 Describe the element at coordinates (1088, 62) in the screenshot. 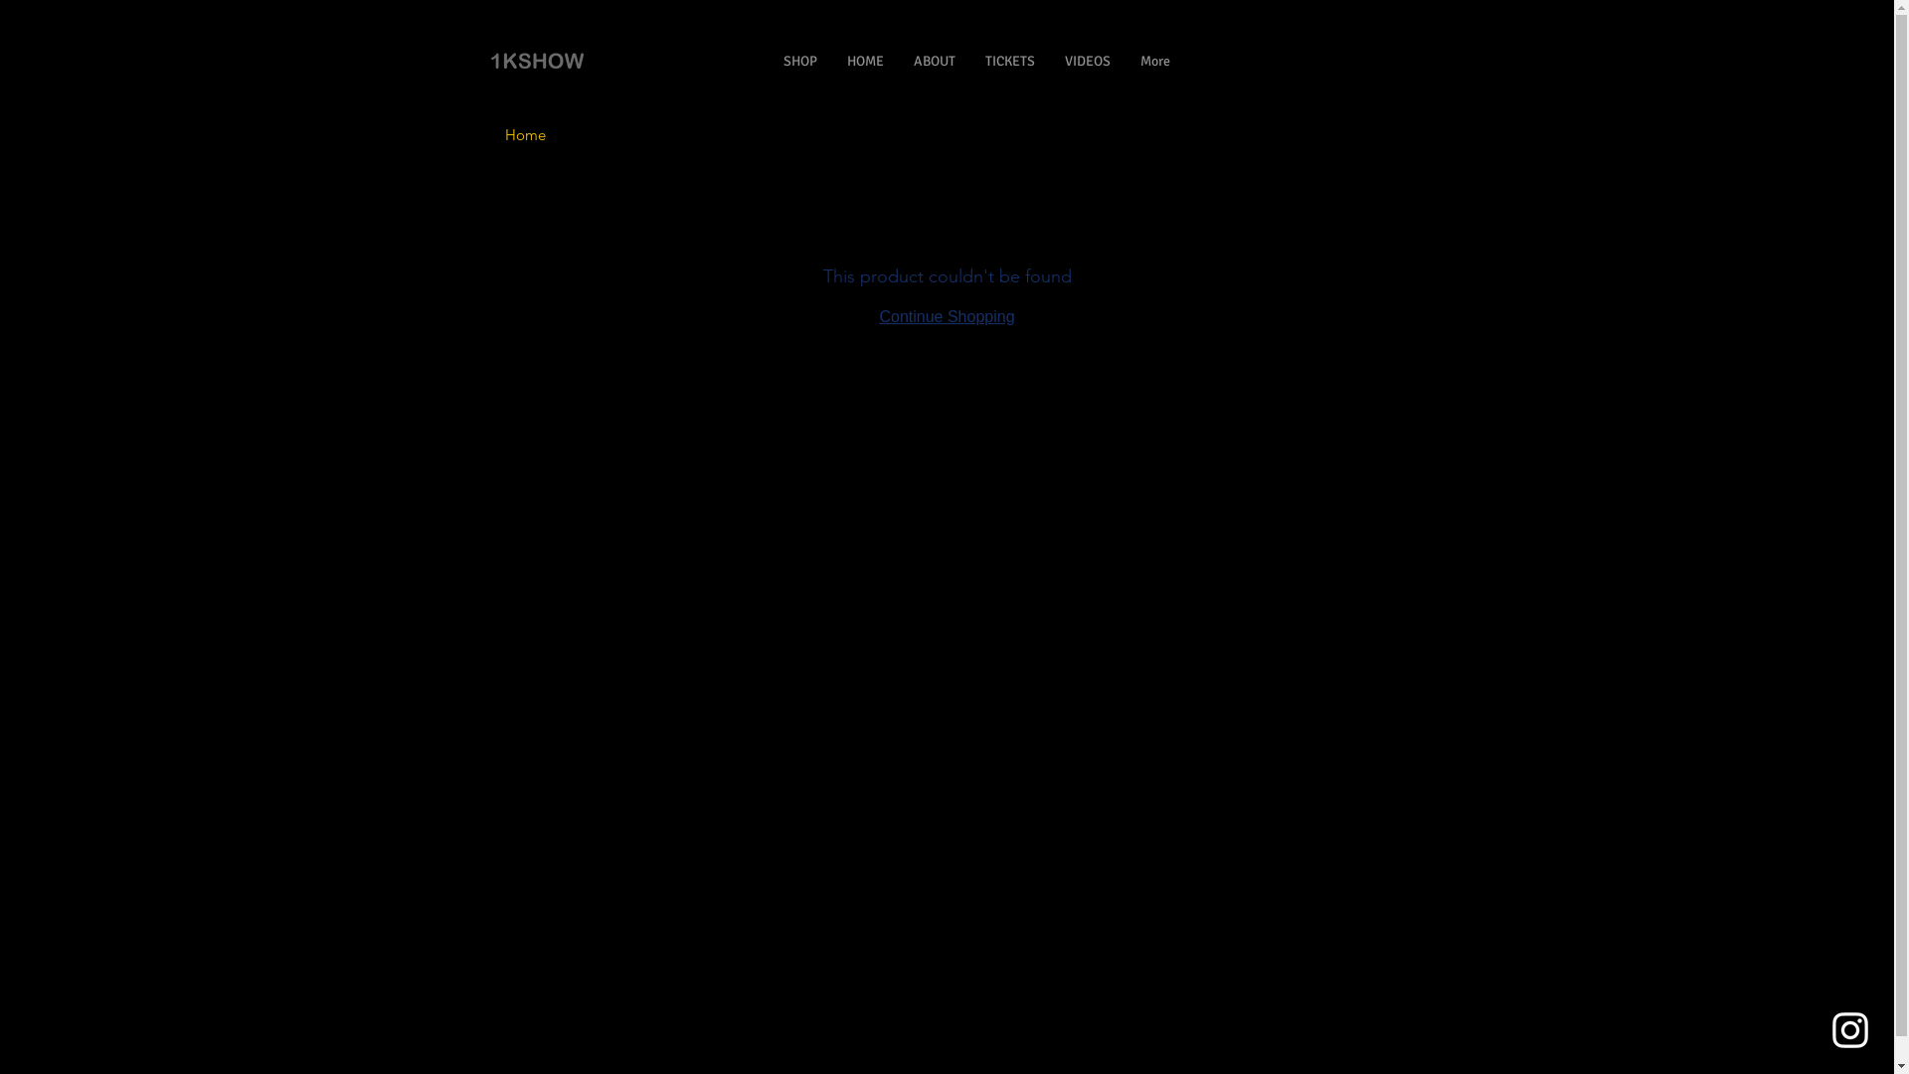

I see `VIDEOS` at that location.